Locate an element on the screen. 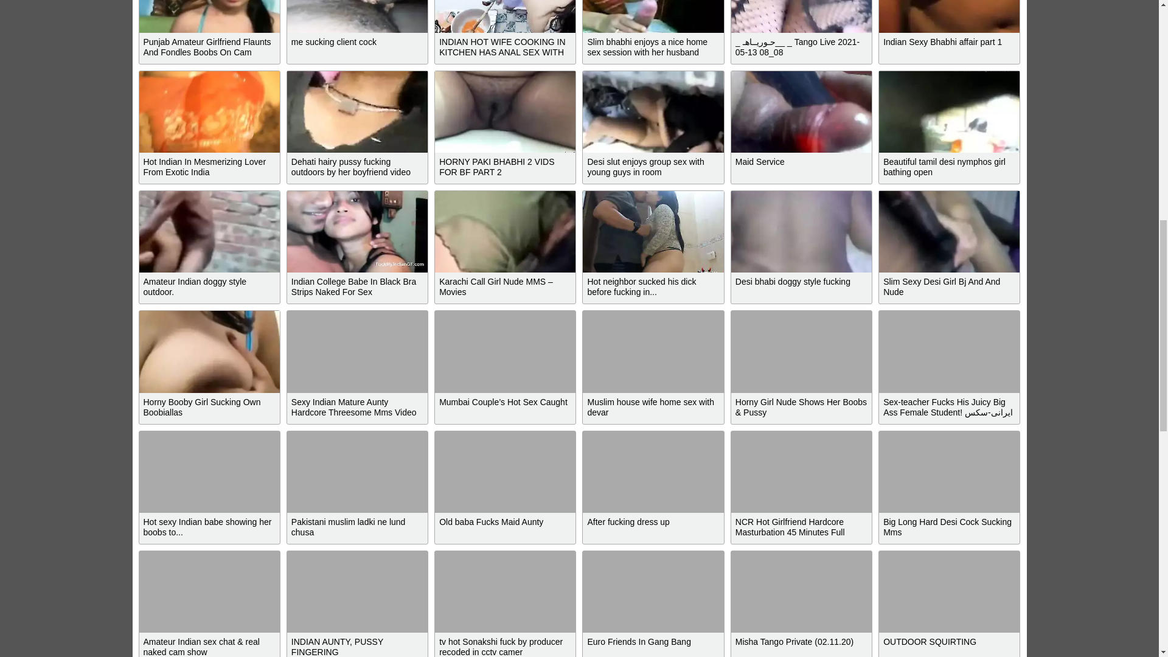  Horny Booby Girl Sucking Own Boobiallas is located at coordinates (209, 351).